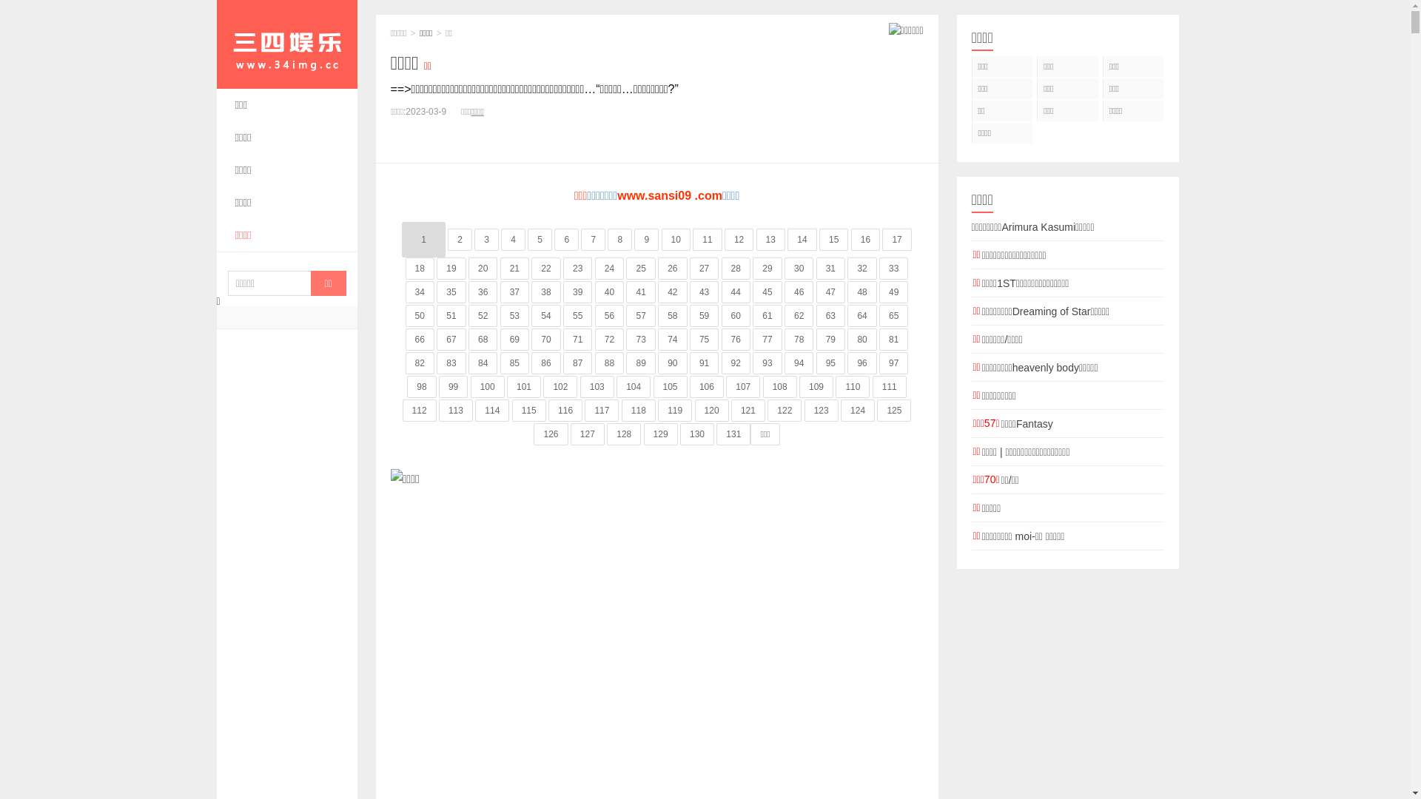  What do you see at coordinates (771, 240) in the screenshot?
I see `13` at bounding box center [771, 240].